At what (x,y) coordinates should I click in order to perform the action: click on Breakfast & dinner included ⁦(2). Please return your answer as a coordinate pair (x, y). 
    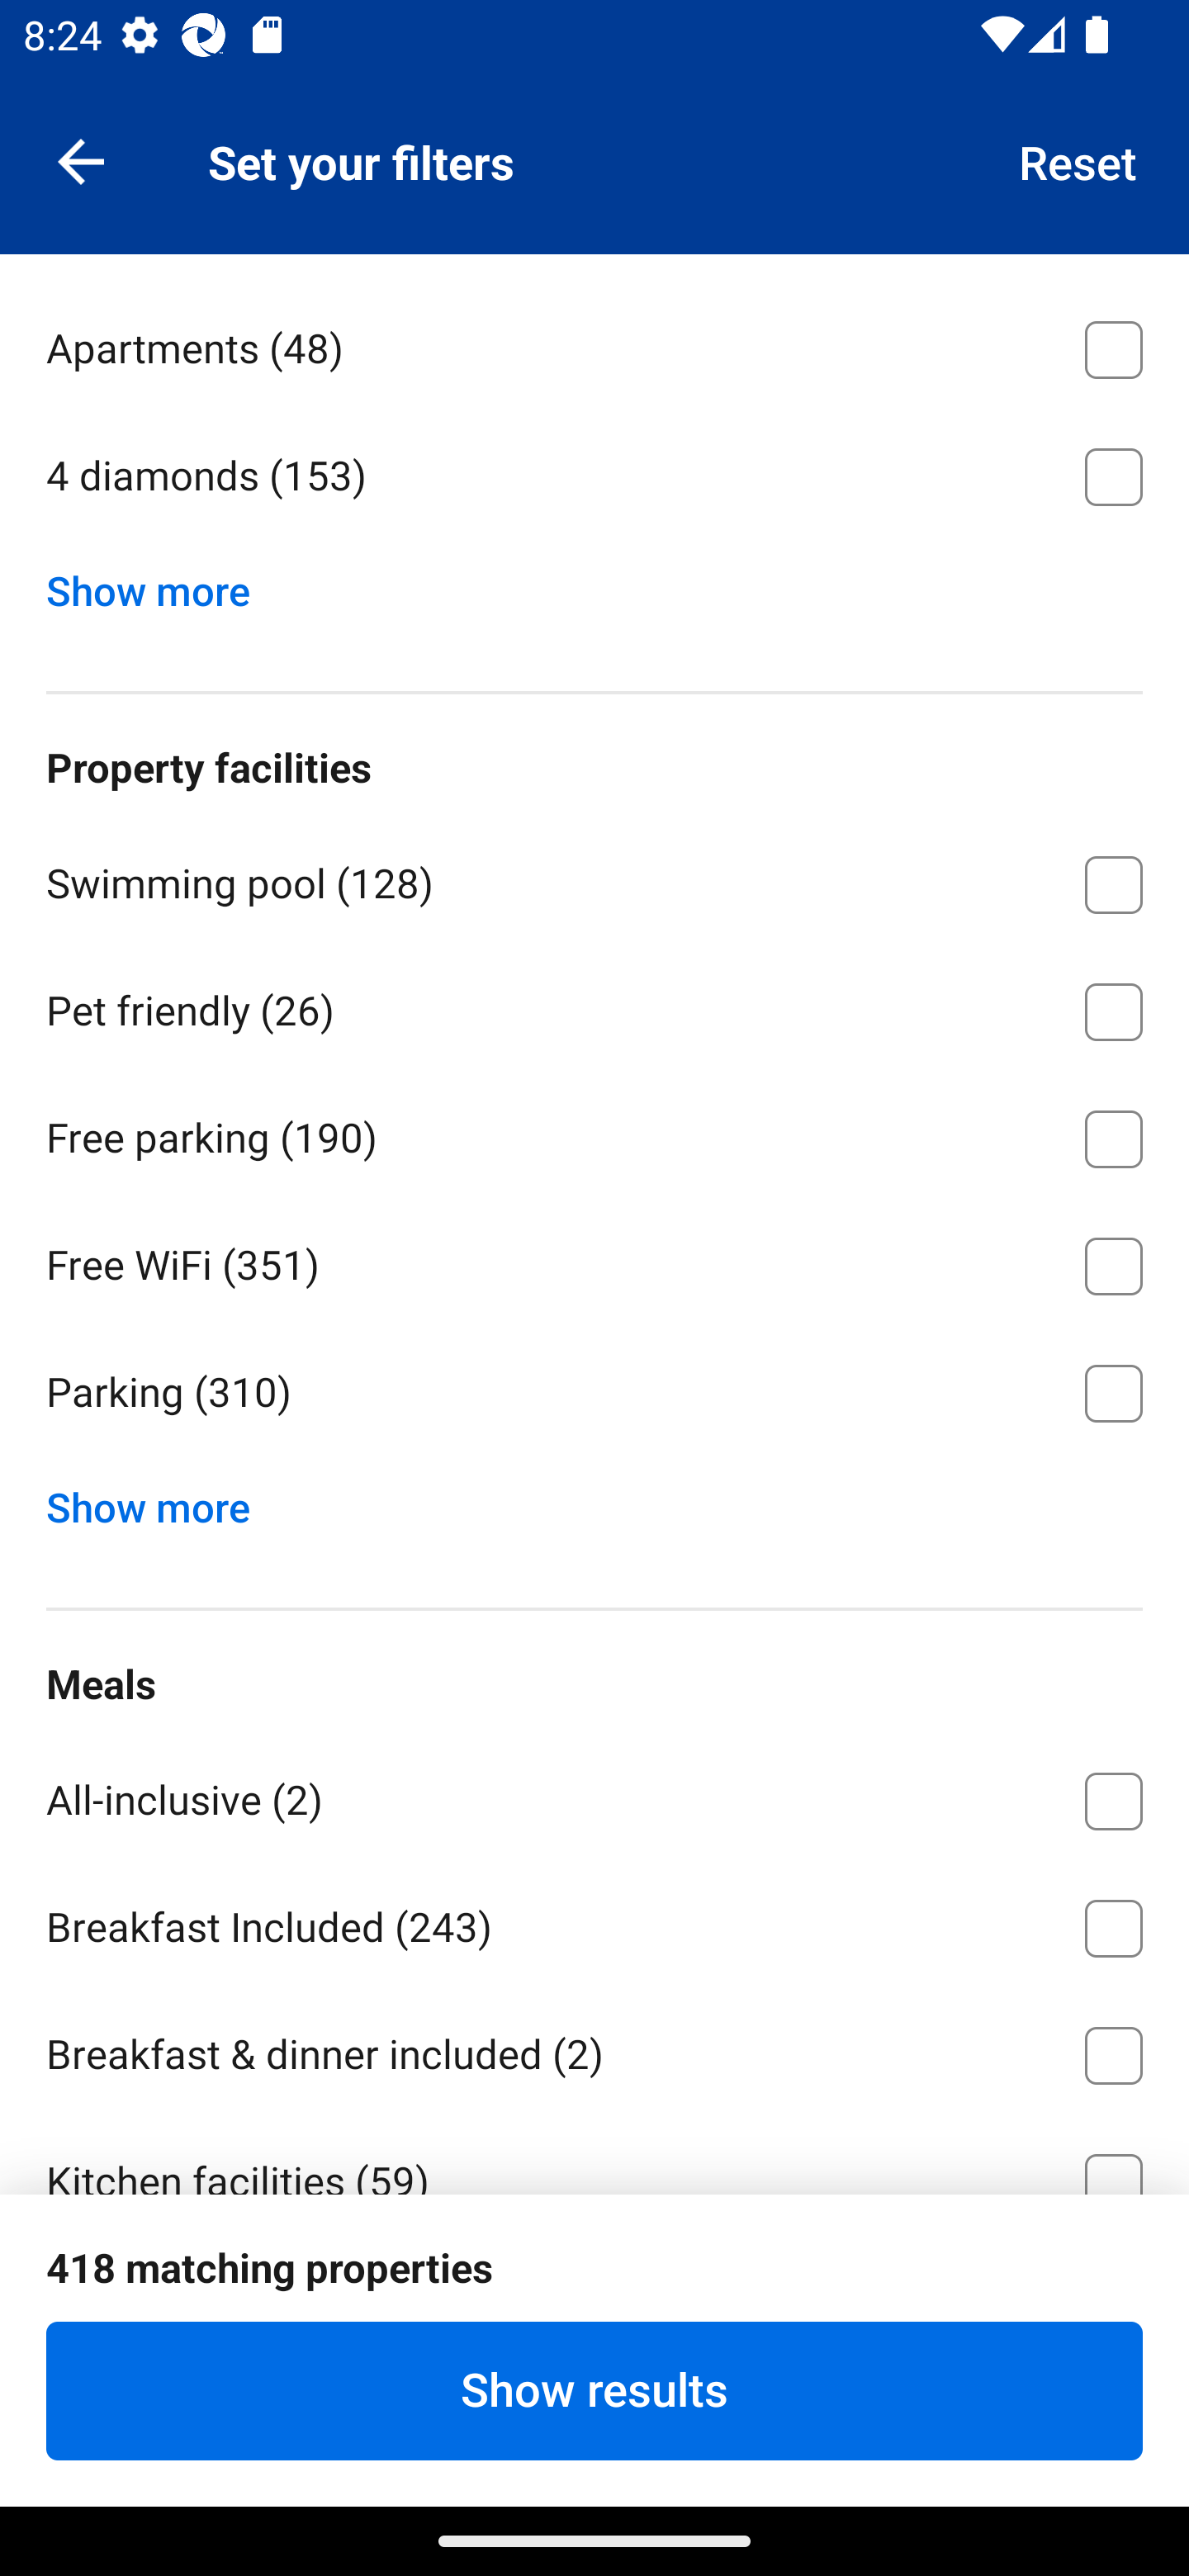
    Looking at the image, I should click on (594, 2050).